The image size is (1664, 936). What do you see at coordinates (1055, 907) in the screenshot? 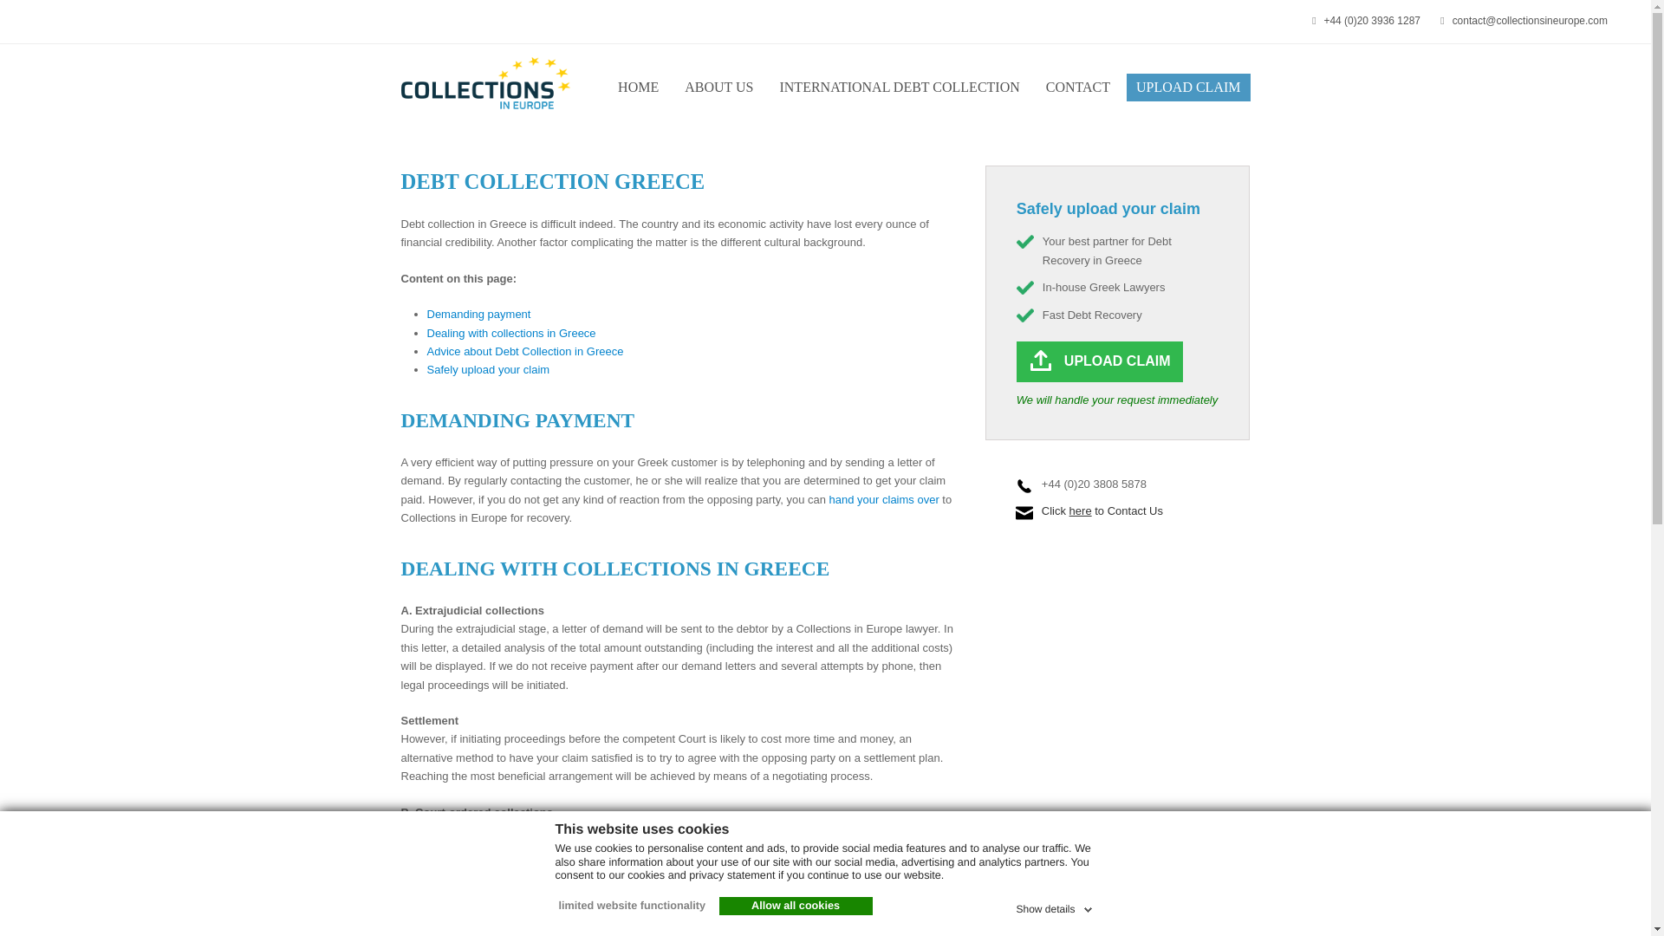
I see `Show details` at bounding box center [1055, 907].